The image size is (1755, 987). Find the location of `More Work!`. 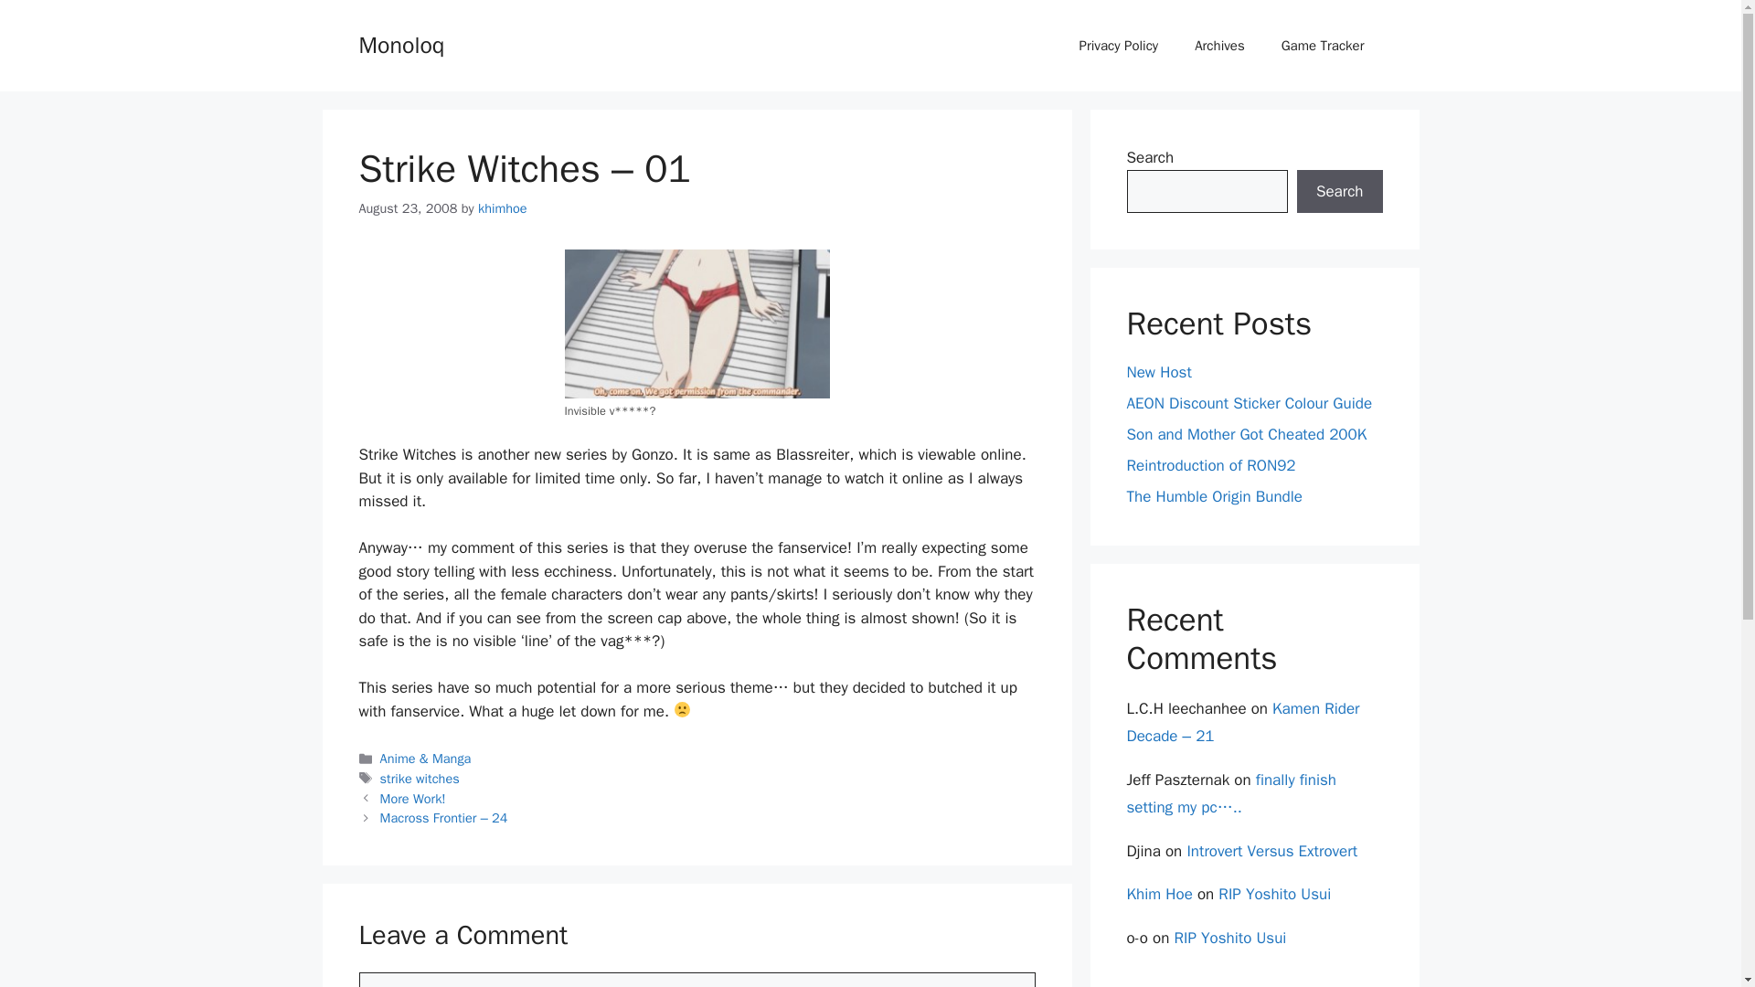

More Work! is located at coordinates (413, 799).